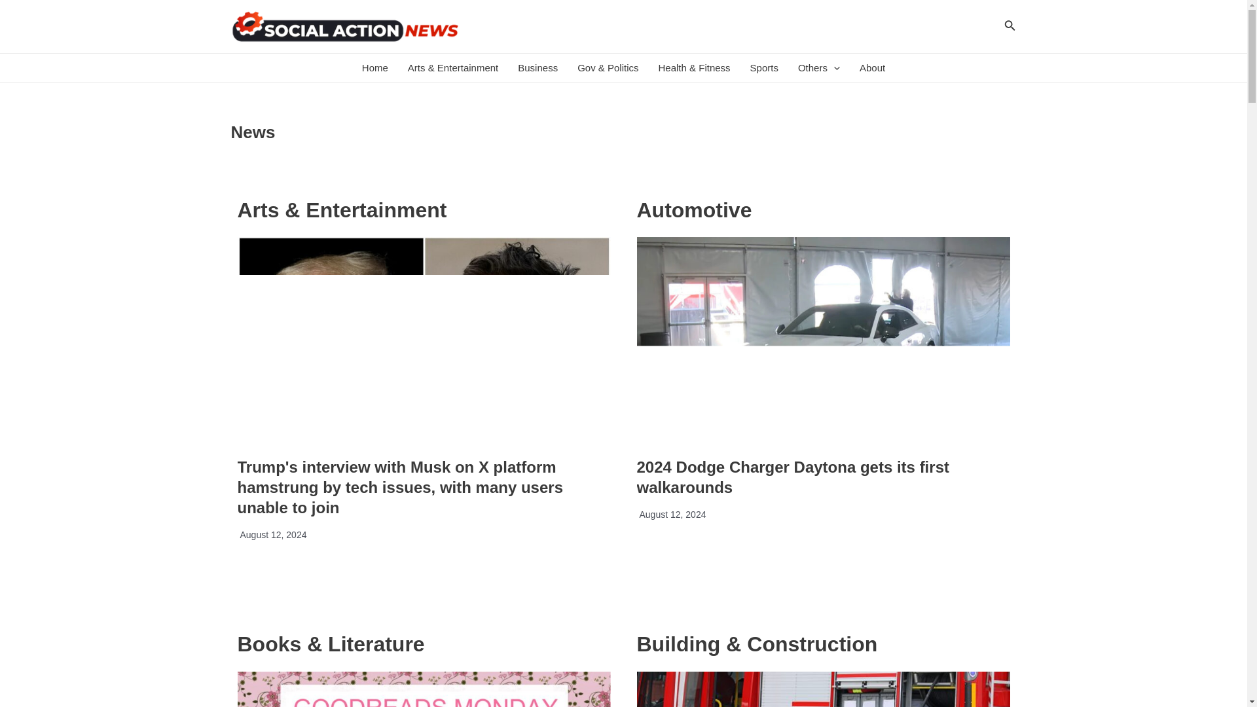 This screenshot has height=707, width=1257. What do you see at coordinates (872, 68) in the screenshot?
I see `About` at bounding box center [872, 68].